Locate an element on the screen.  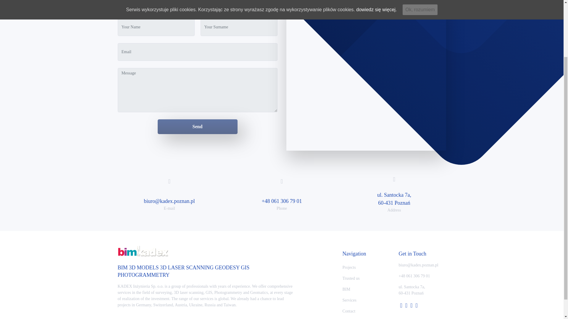
Projects is located at coordinates (366, 267).